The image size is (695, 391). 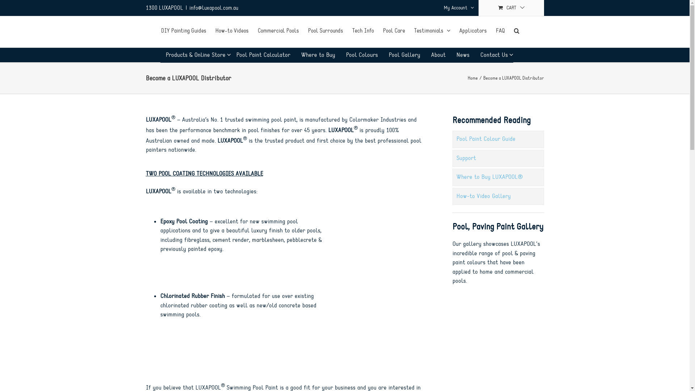 I want to click on My Account, so click(x=458, y=8).